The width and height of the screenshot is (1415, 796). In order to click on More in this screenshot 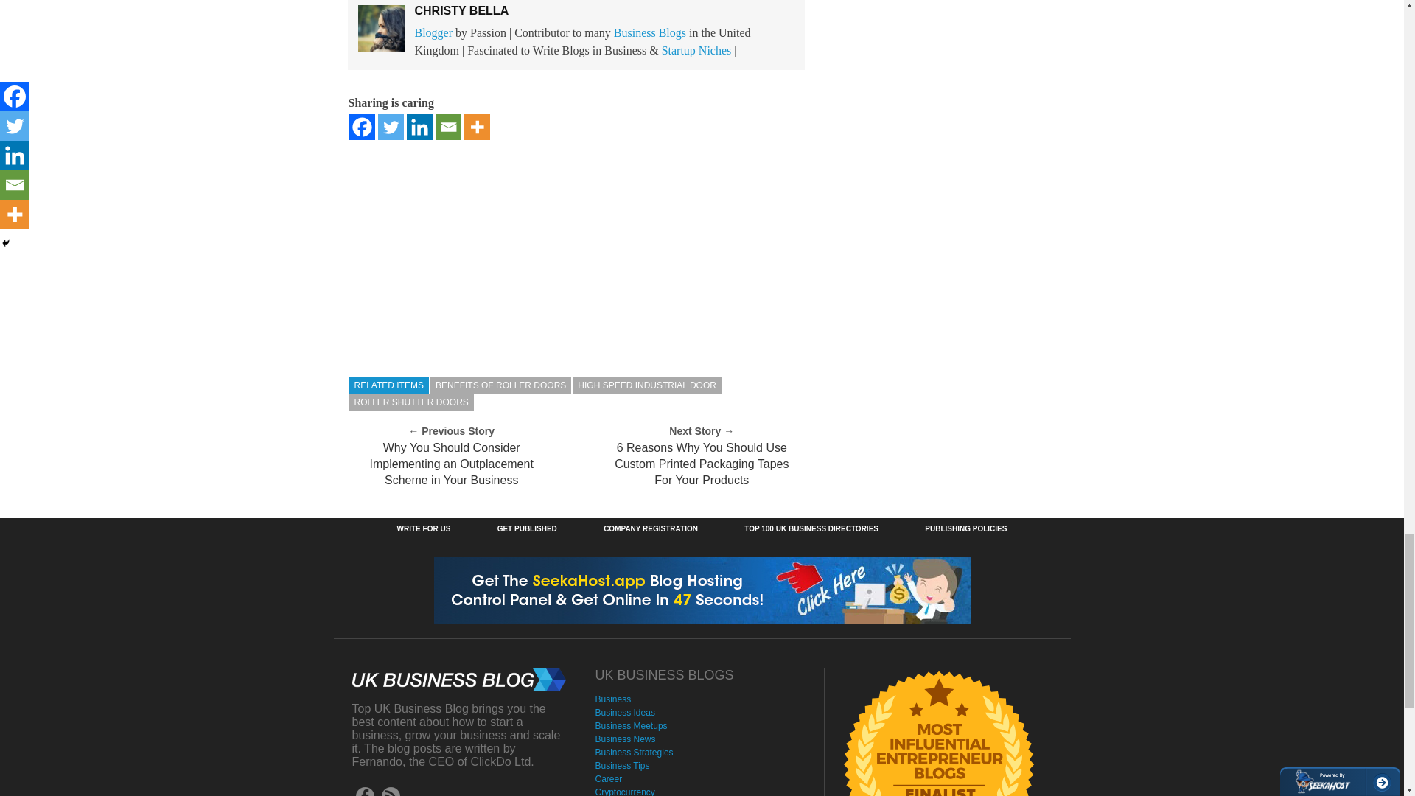, I will do `click(476, 127)`.